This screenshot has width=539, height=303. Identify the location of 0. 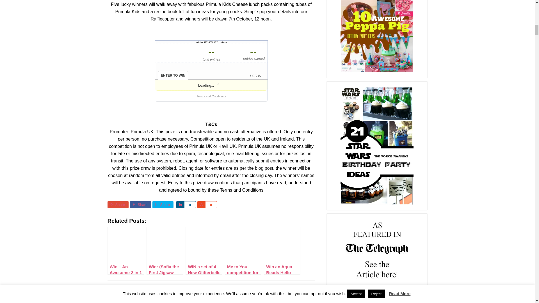
(190, 205).